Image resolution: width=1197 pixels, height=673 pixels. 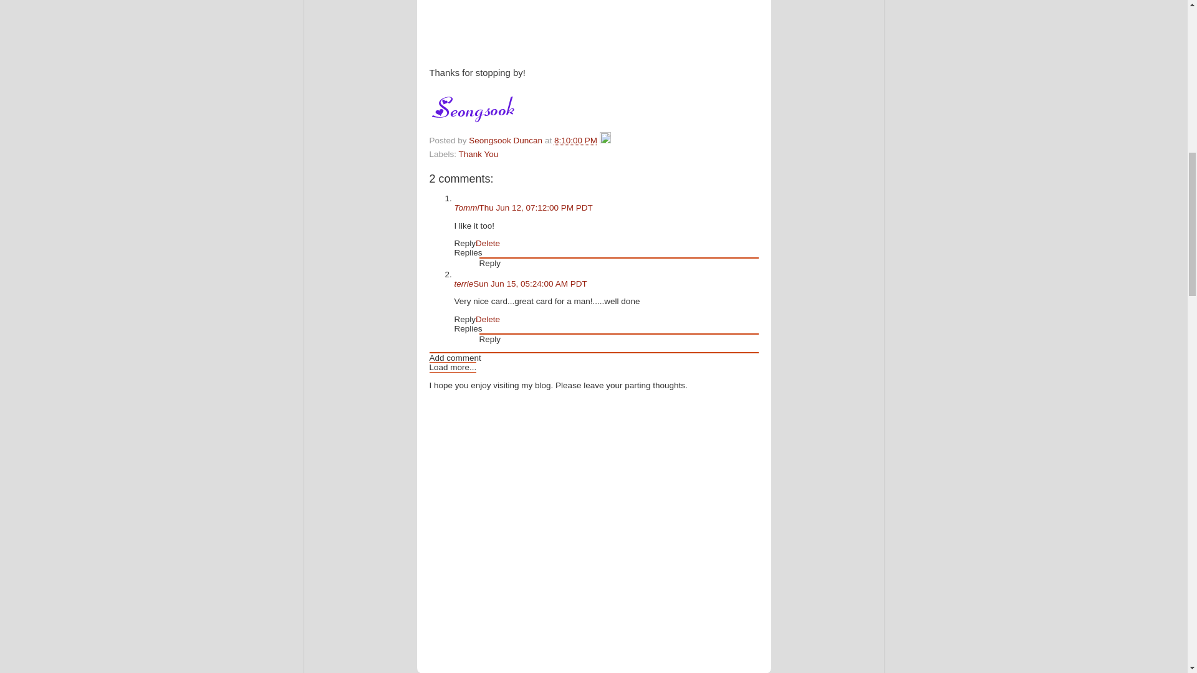 What do you see at coordinates (488, 243) in the screenshot?
I see `Delete` at bounding box center [488, 243].